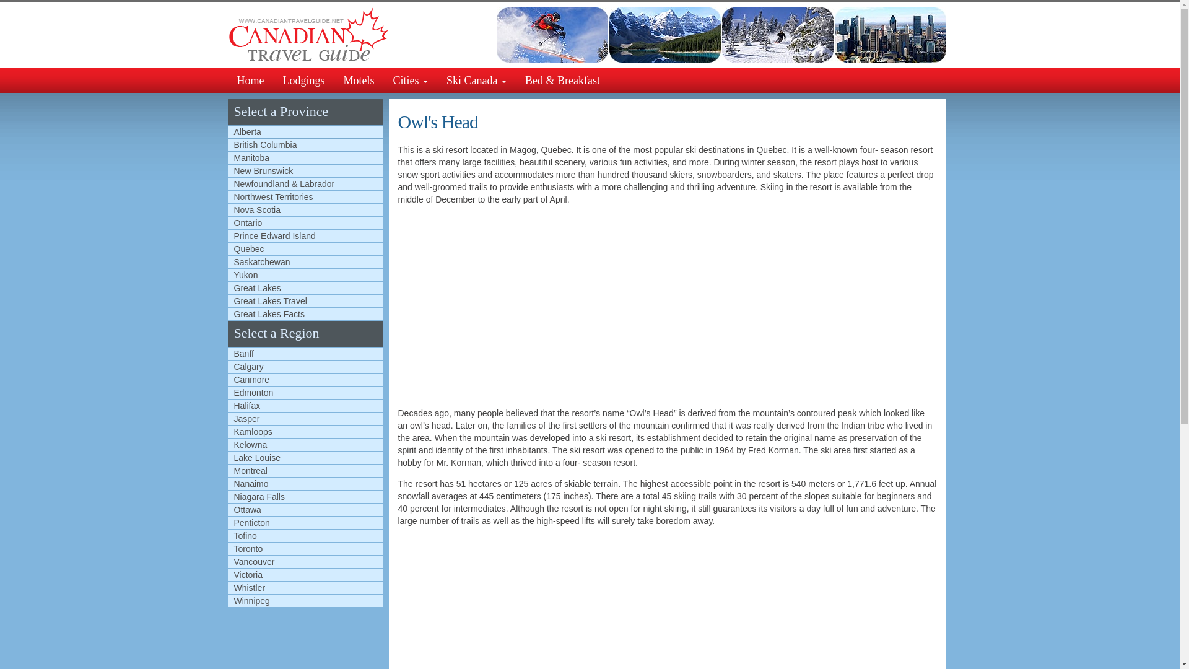 The image size is (1189, 669). I want to click on Advertisement, so click(645, 605).